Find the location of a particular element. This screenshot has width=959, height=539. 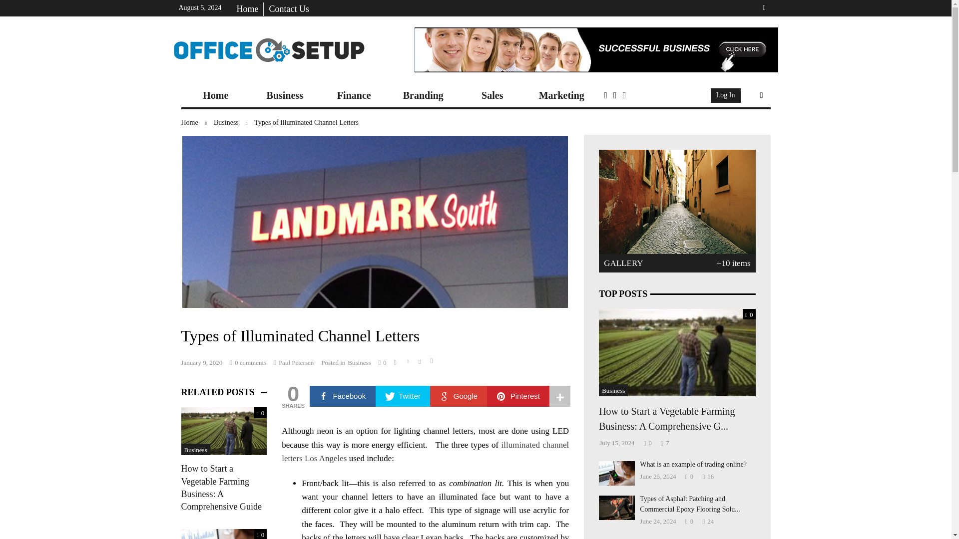

Google is located at coordinates (459, 396).